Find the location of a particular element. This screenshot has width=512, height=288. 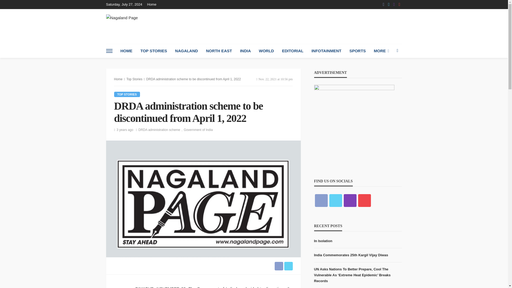

HOME is located at coordinates (126, 51).